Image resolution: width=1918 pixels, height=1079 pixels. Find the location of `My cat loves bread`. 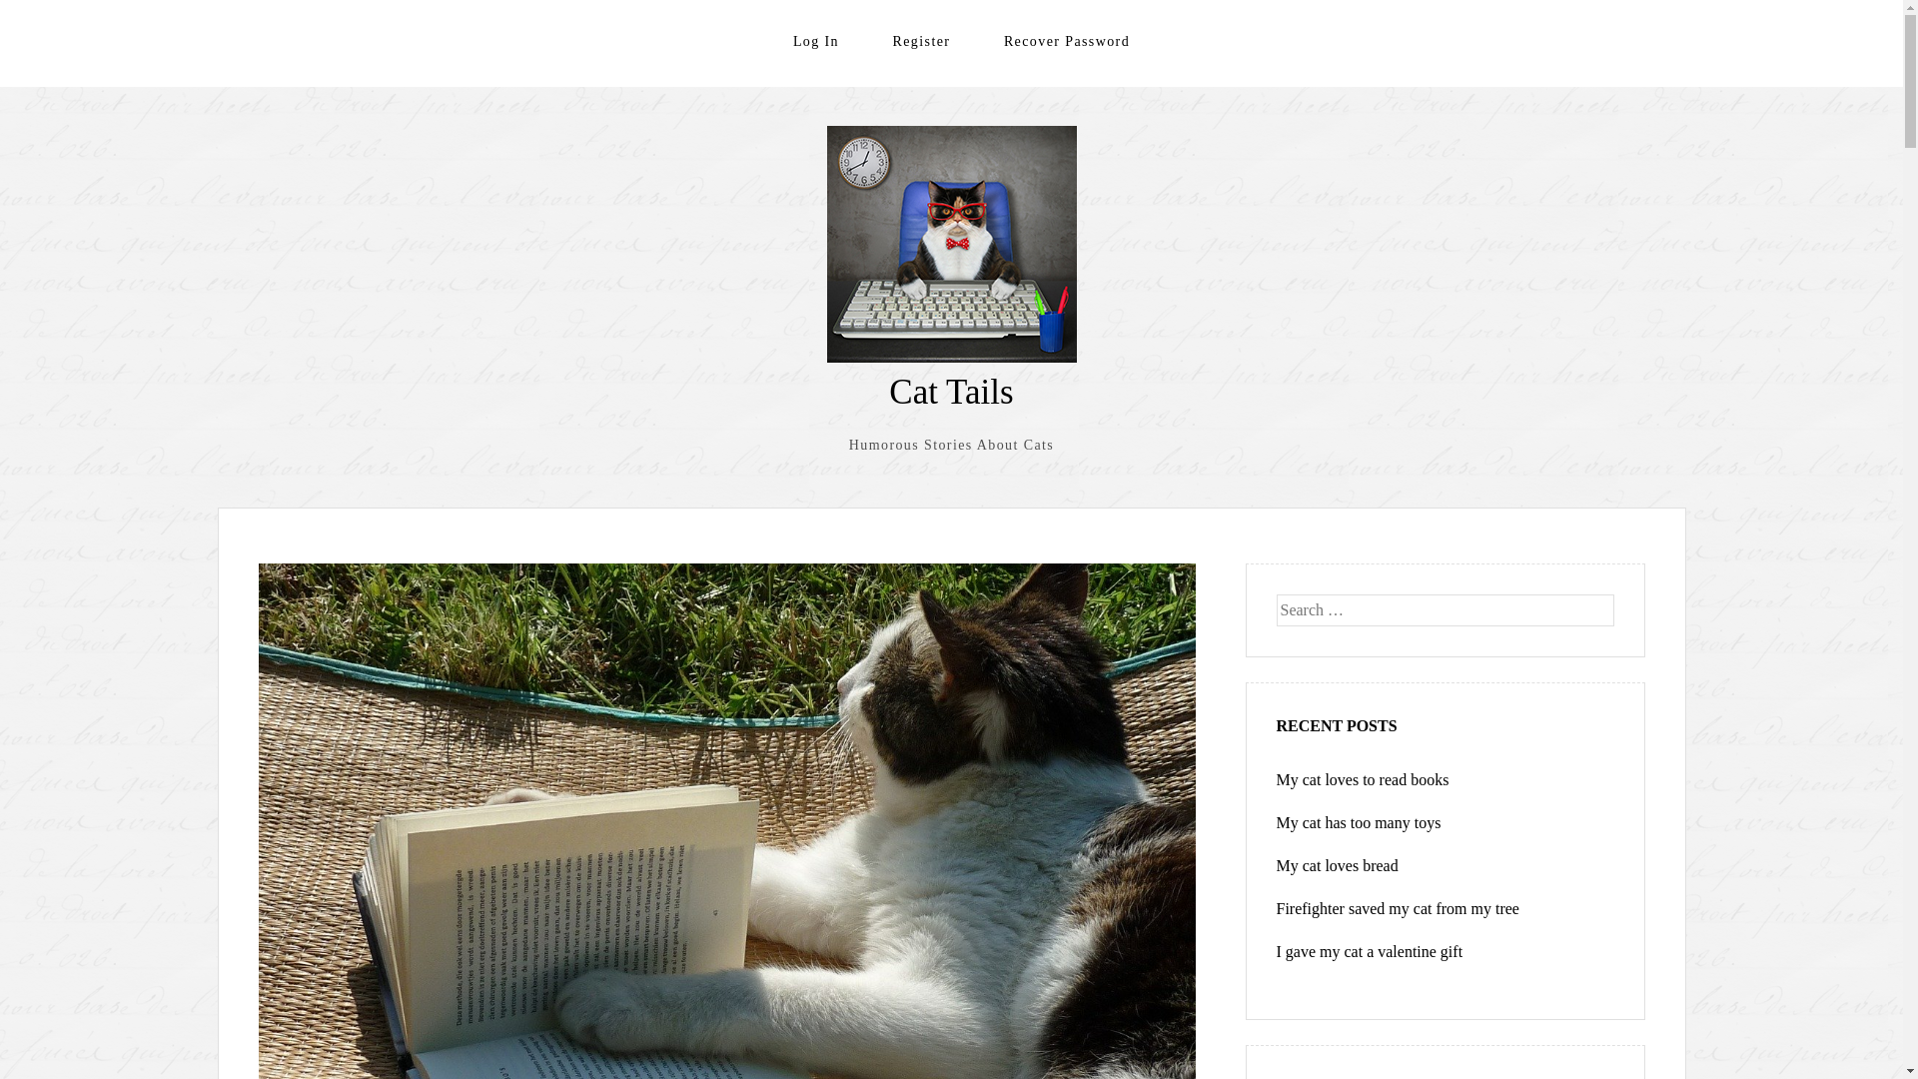

My cat loves bread is located at coordinates (1338, 865).